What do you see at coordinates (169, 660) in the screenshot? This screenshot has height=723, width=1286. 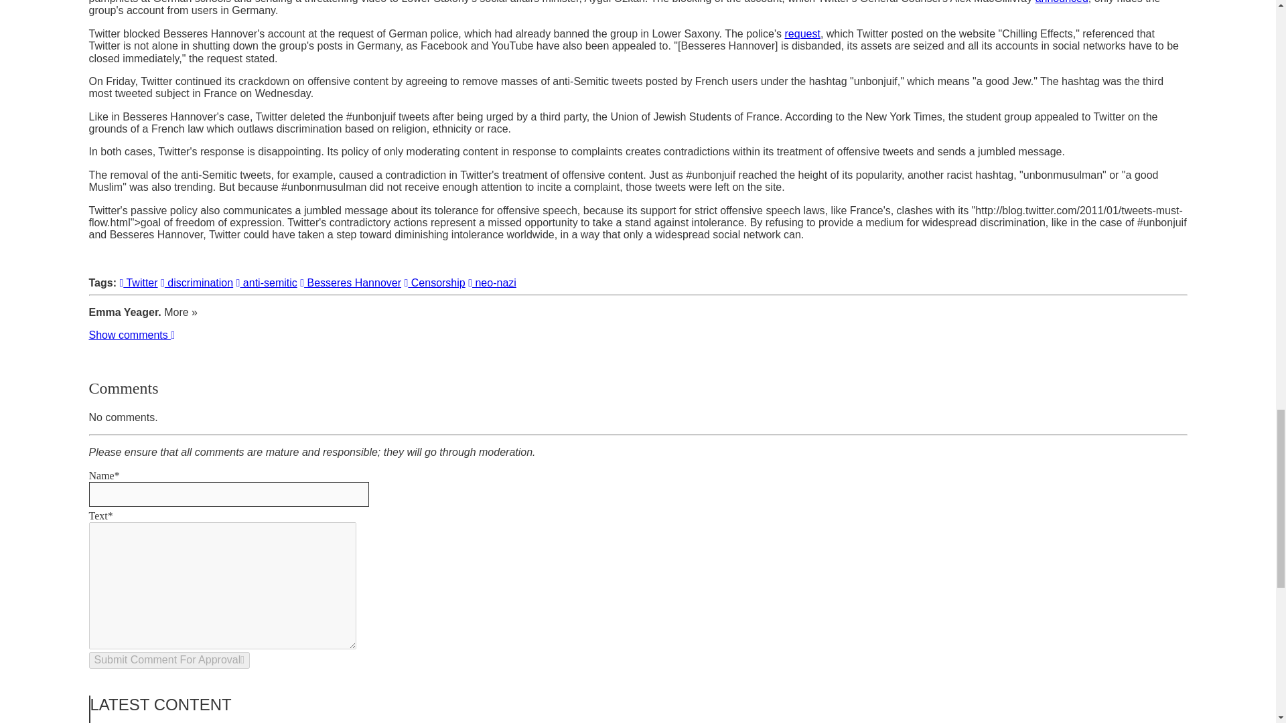 I see `Submit Comment For Approval` at bounding box center [169, 660].